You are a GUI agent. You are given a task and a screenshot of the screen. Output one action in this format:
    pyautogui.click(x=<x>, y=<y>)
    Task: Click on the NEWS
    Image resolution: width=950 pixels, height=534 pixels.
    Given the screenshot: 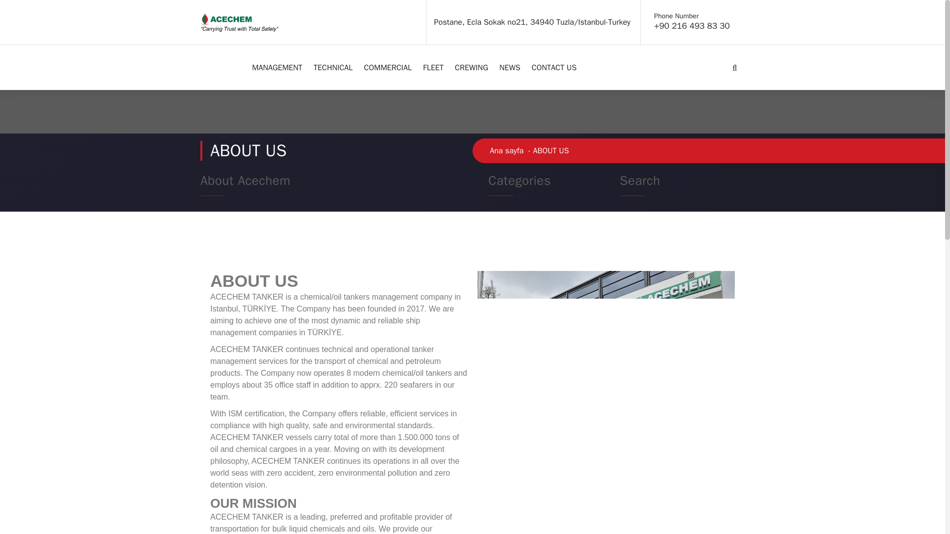 What is the action you would take?
    pyautogui.click(x=510, y=67)
    